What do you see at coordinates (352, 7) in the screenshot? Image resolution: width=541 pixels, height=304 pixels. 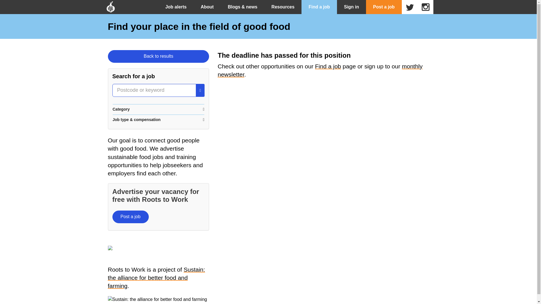 I see `Sign in` at bounding box center [352, 7].